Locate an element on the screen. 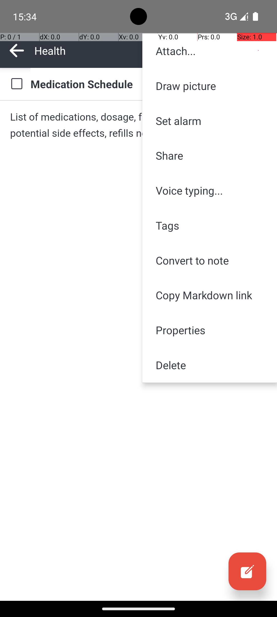  Attach... is located at coordinates (210, 51).